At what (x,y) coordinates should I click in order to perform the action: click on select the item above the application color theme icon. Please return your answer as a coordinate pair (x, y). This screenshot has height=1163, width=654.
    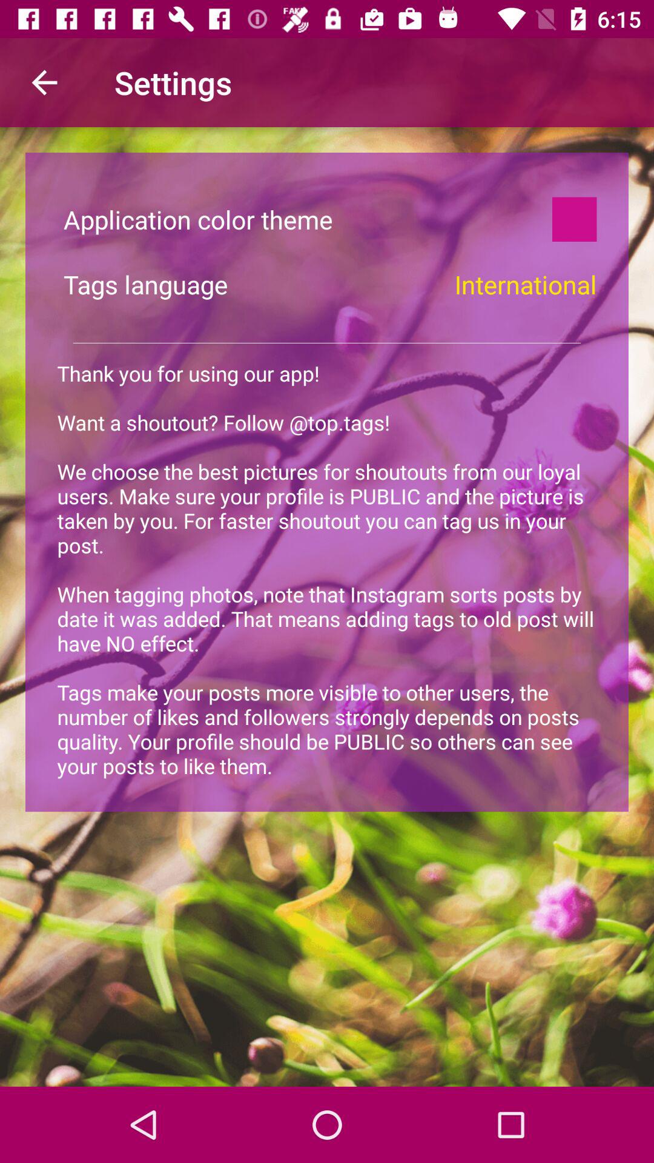
    Looking at the image, I should click on (44, 82).